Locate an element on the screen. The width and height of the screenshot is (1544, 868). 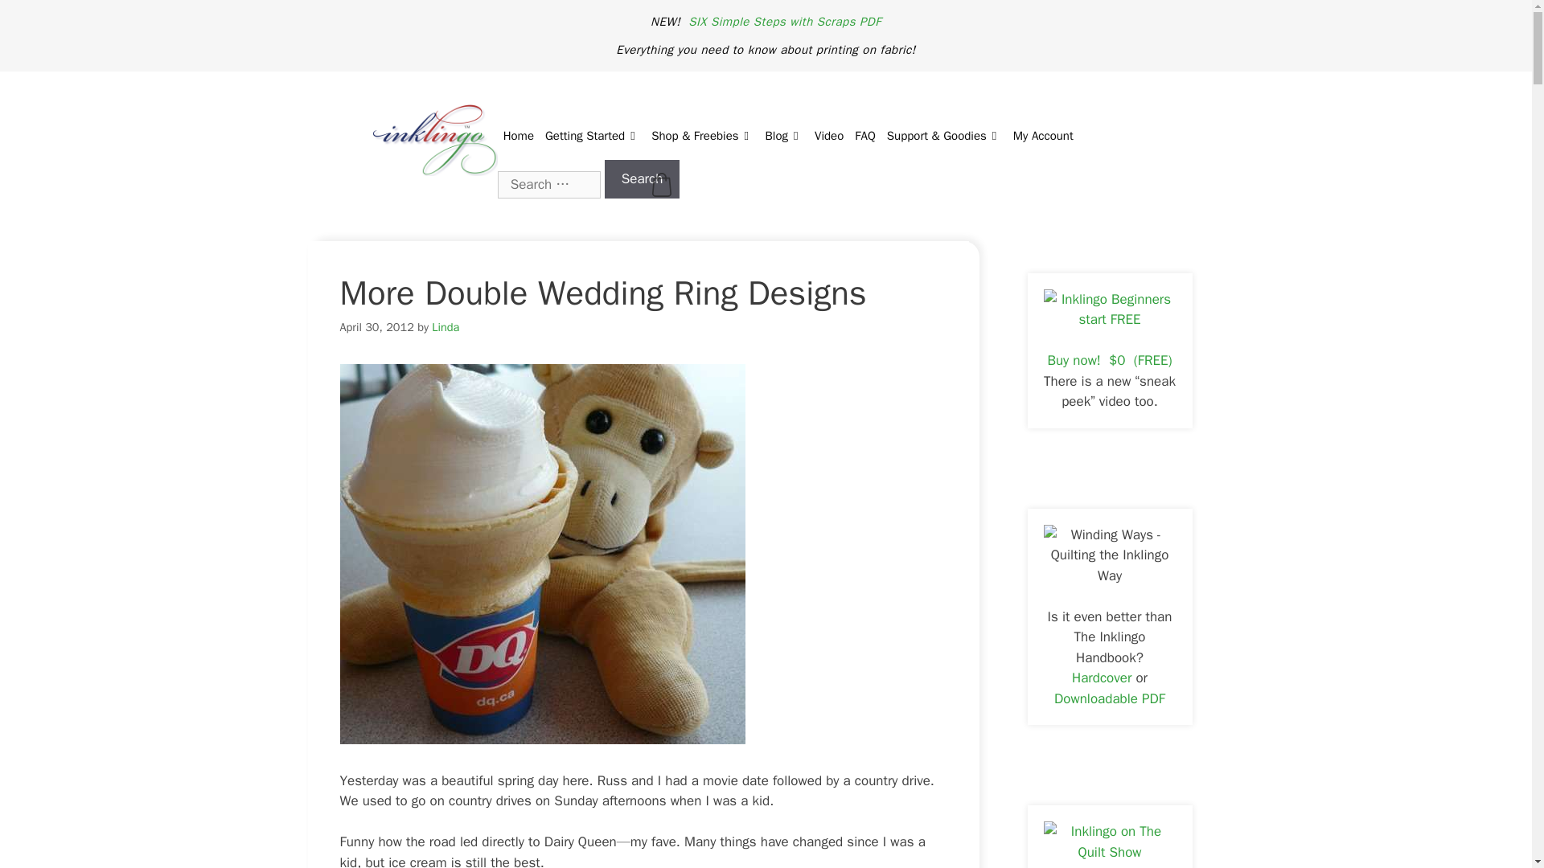
Search is located at coordinates (643, 178).